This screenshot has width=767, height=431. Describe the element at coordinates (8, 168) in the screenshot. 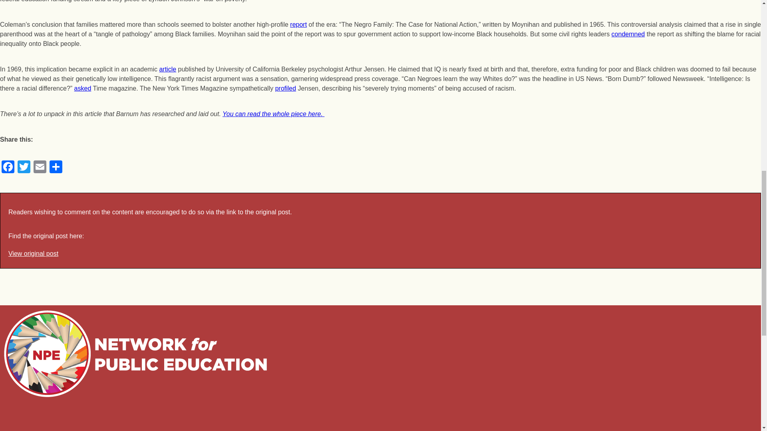

I see `Facebook` at that location.